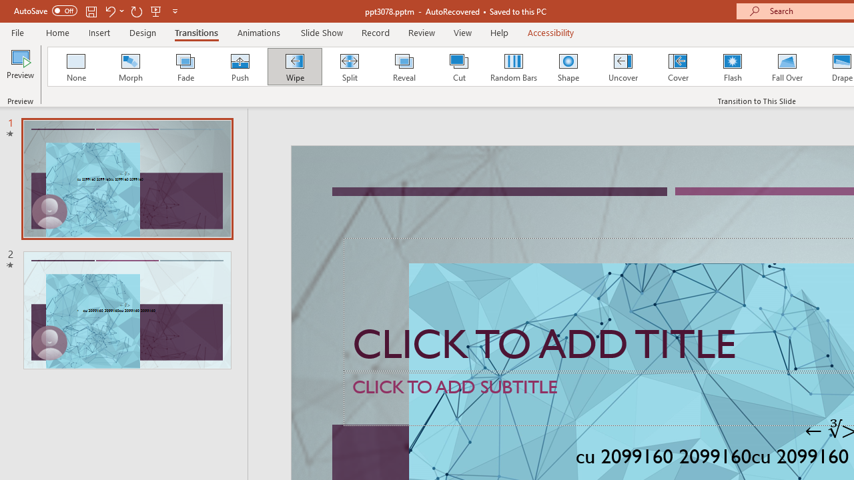 The height and width of the screenshot is (480, 854). I want to click on Flash, so click(733, 67).